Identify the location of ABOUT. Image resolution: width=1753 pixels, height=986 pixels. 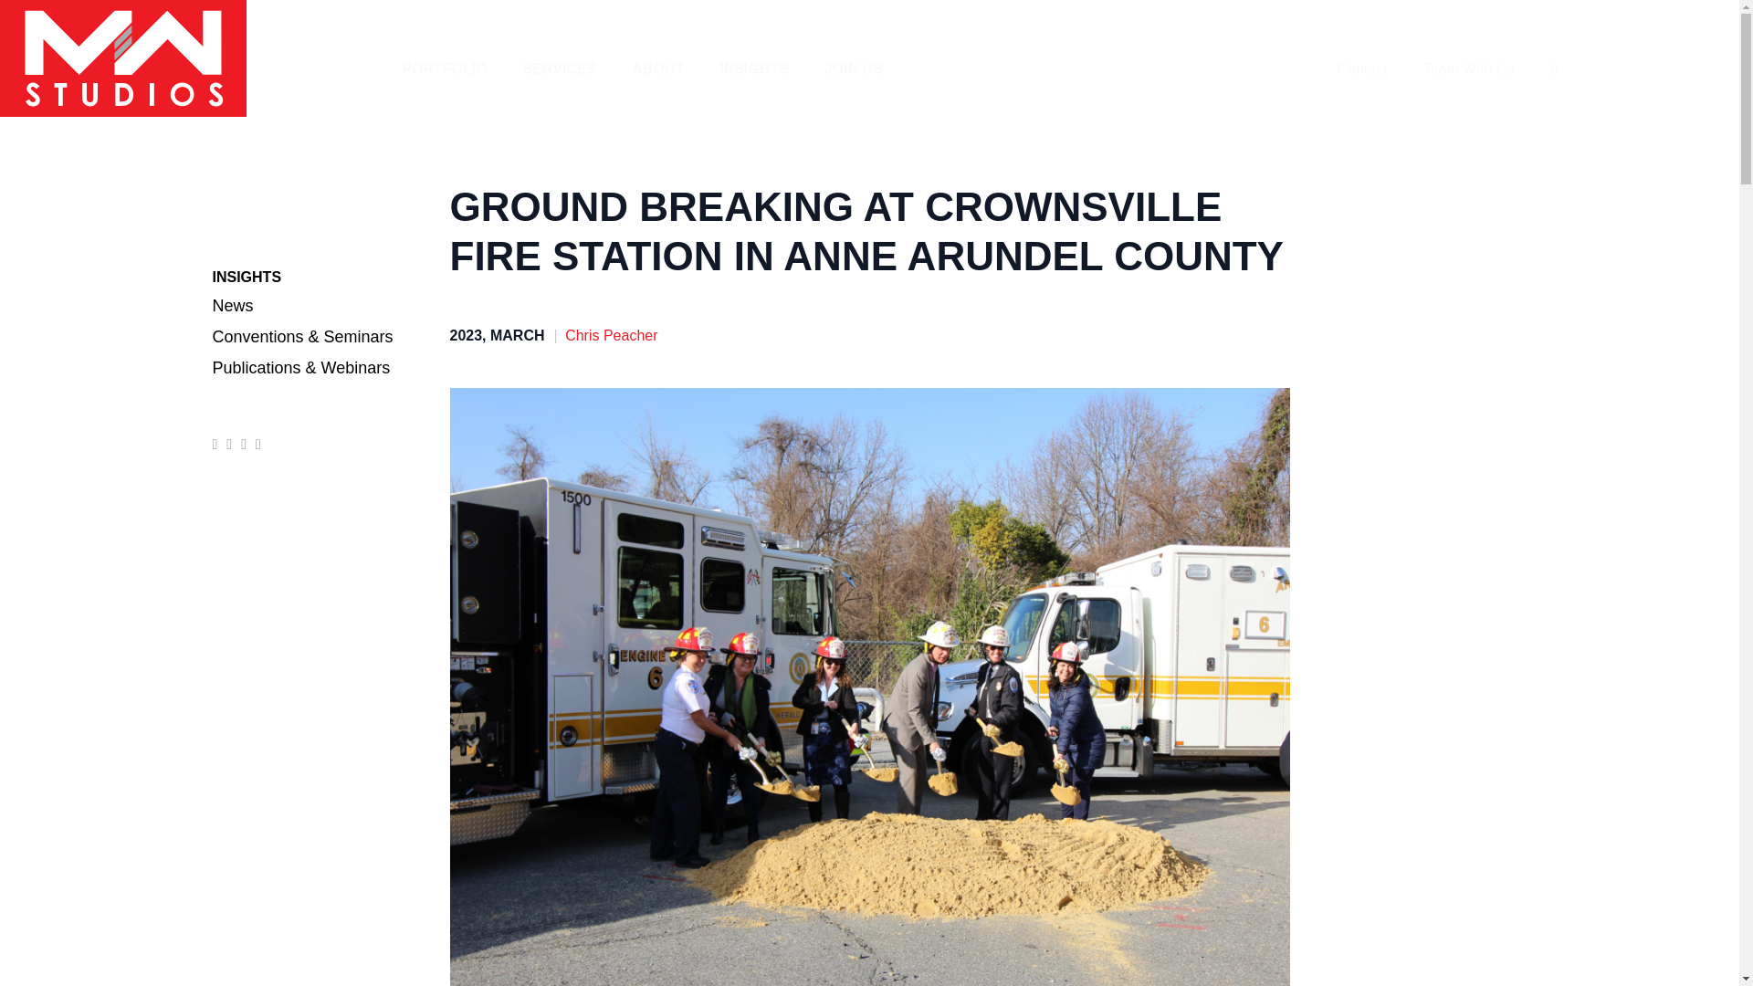
(657, 69).